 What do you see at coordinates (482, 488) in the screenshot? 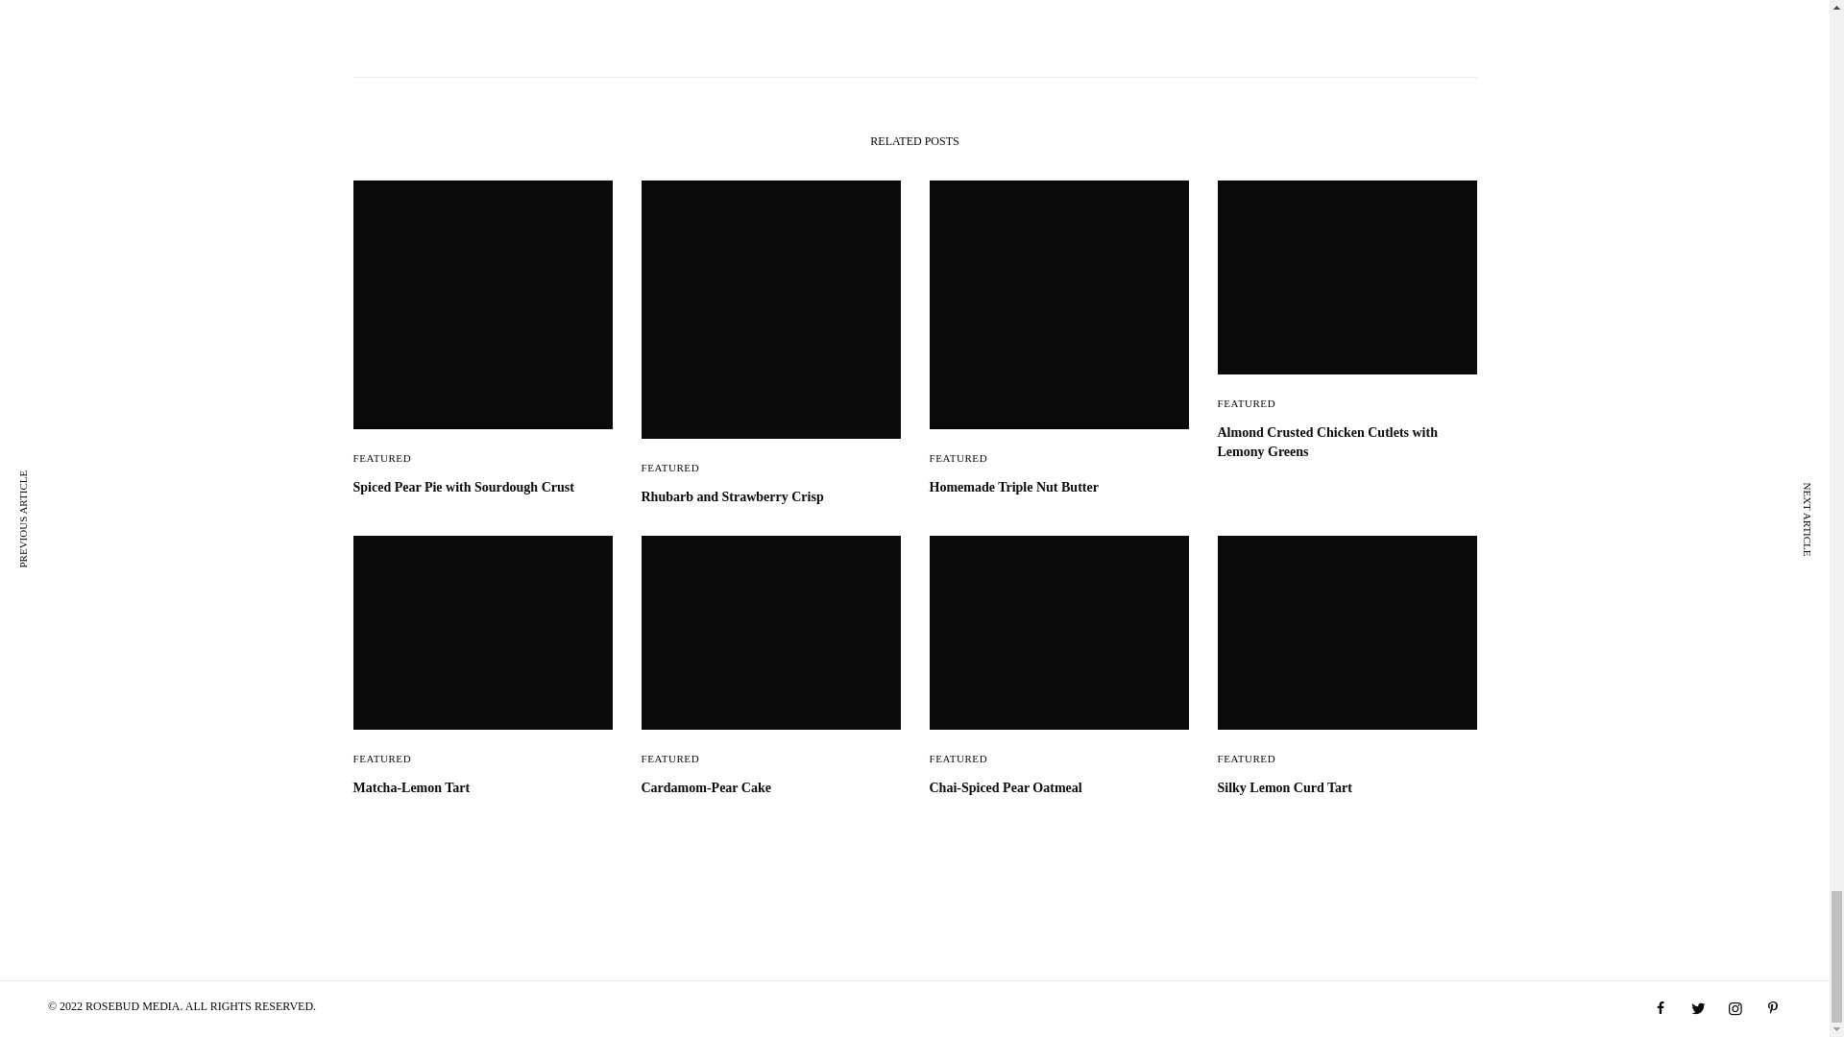
I see `Spiced Pear Pie with Sourdough Crust` at bounding box center [482, 488].